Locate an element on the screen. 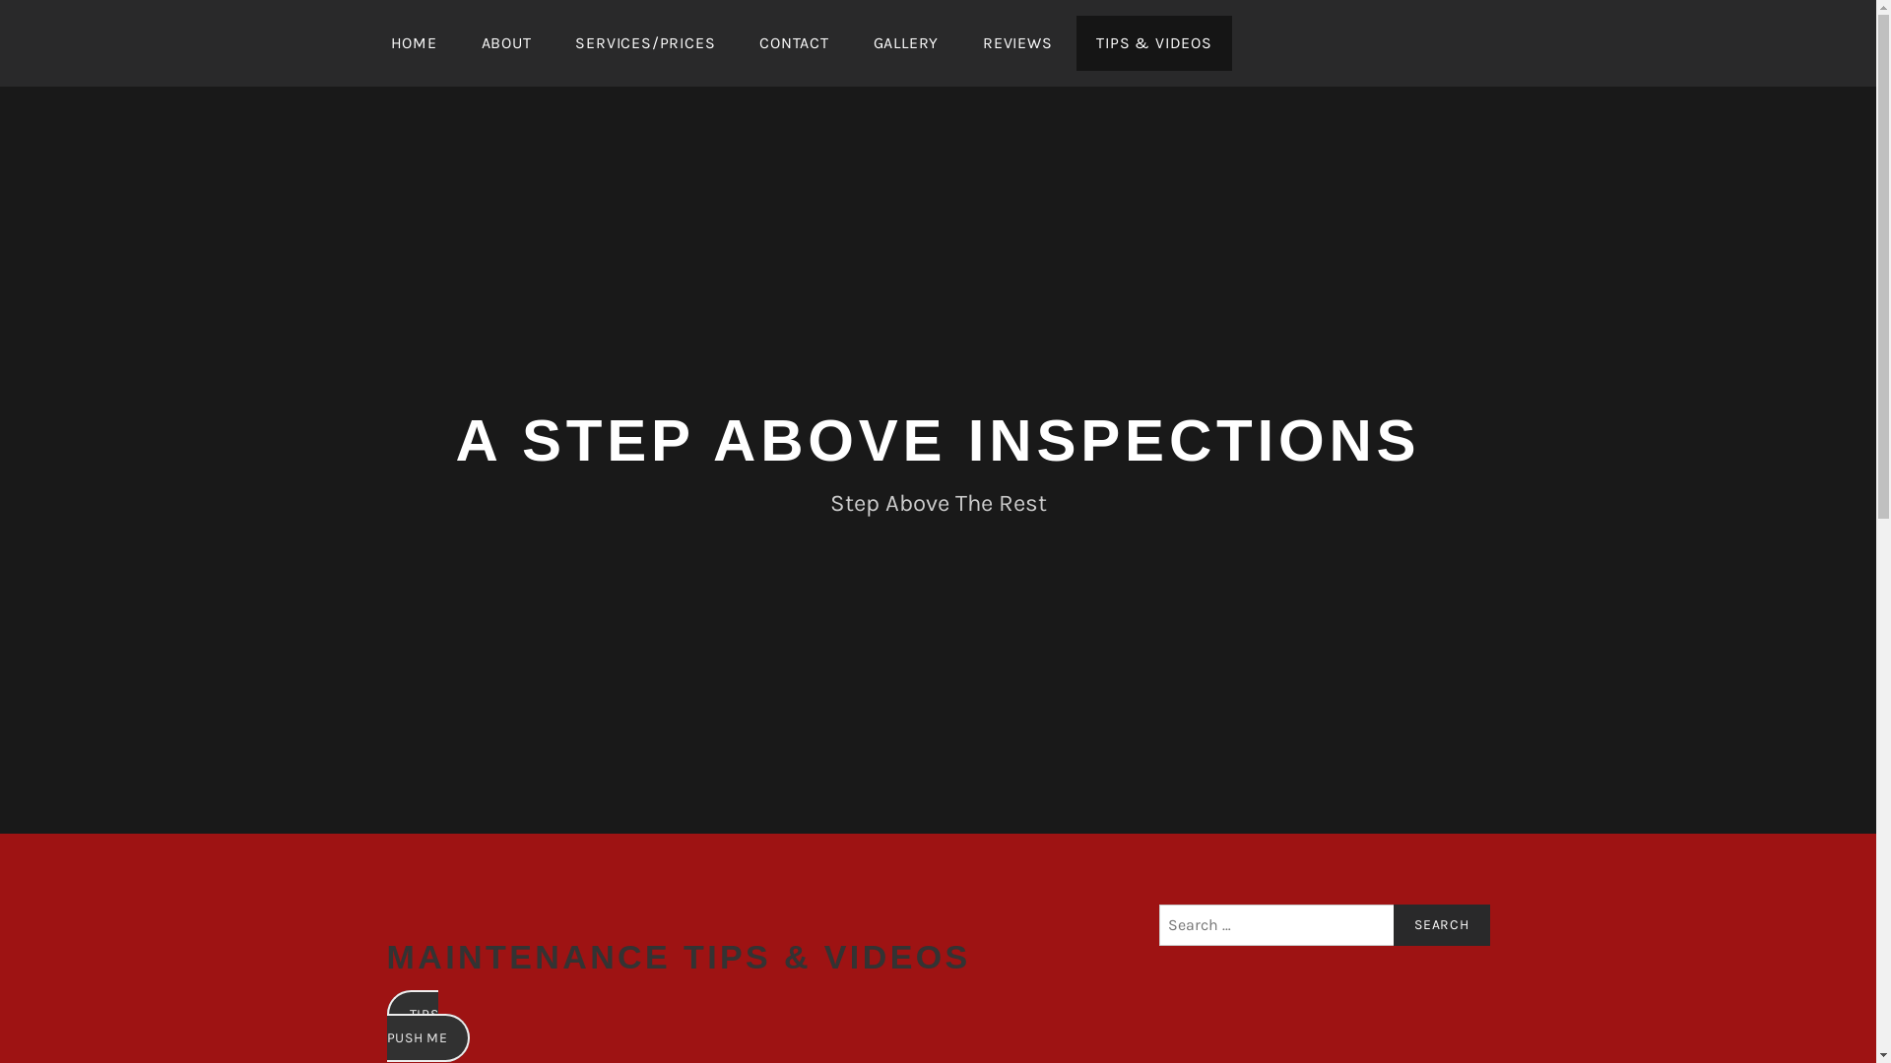 This screenshot has width=1891, height=1063. Search is located at coordinates (1442, 925).